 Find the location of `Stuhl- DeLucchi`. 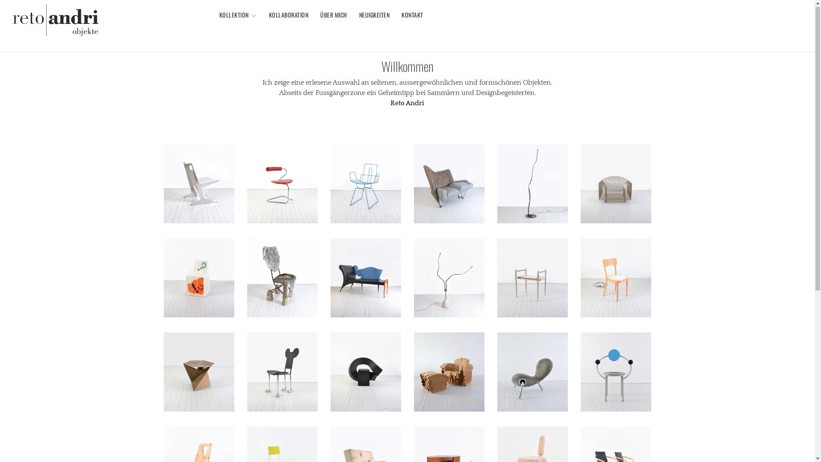

Stuhl- DeLucchi is located at coordinates (616, 373).